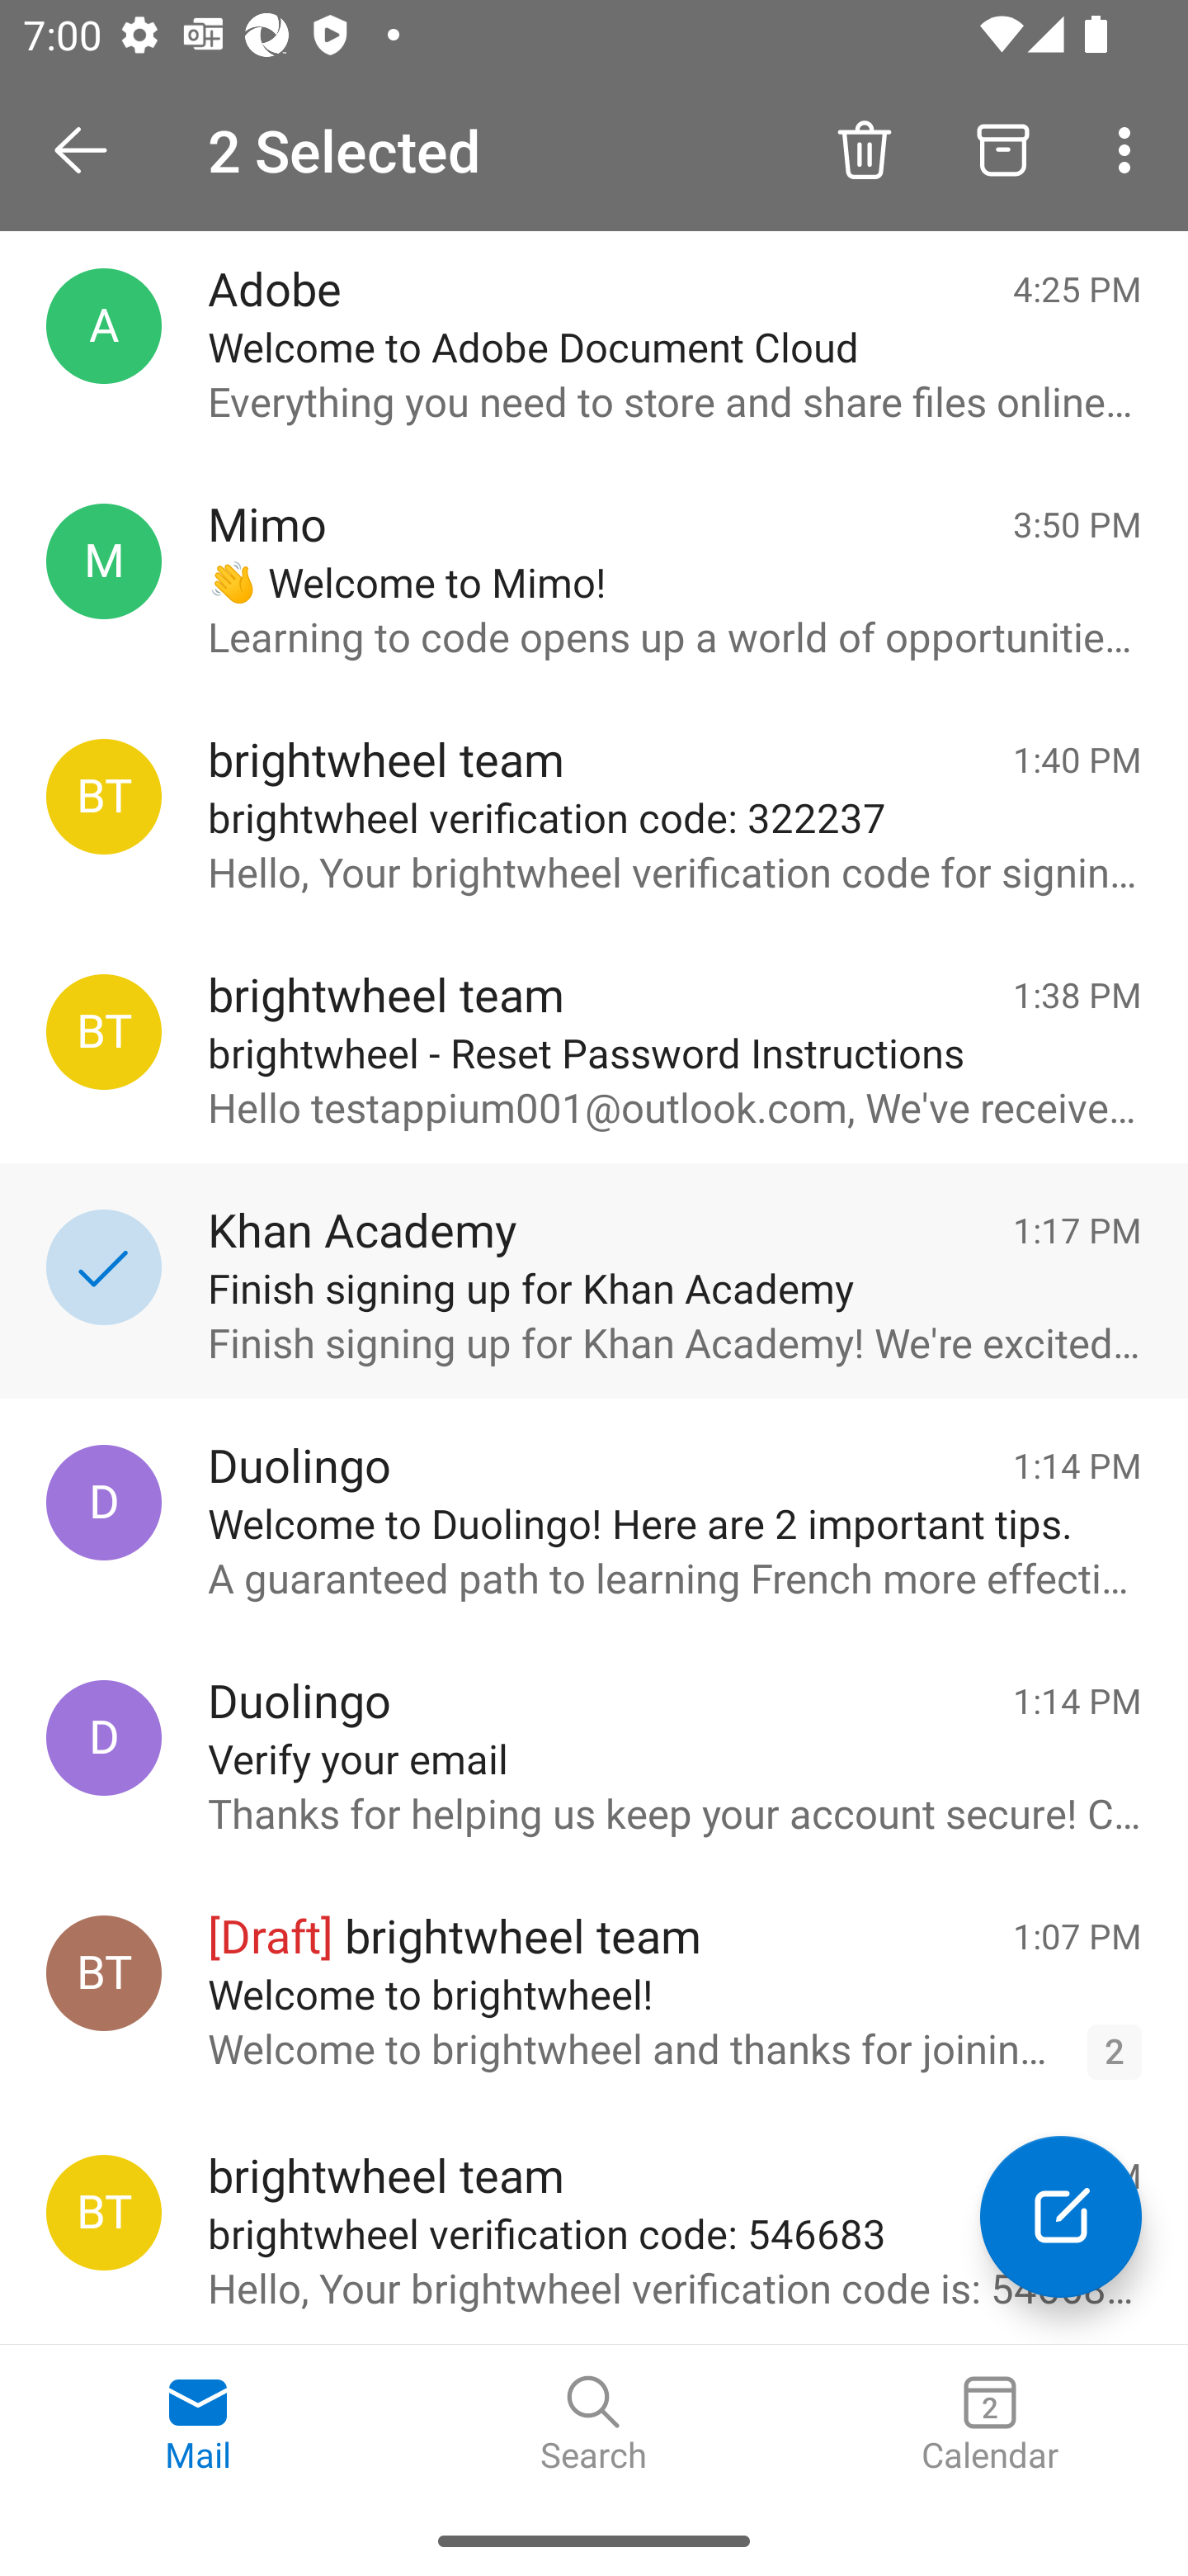 This screenshot has height=2576, width=1188. I want to click on Mimo, support@getmimo.com, so click(104, 561).